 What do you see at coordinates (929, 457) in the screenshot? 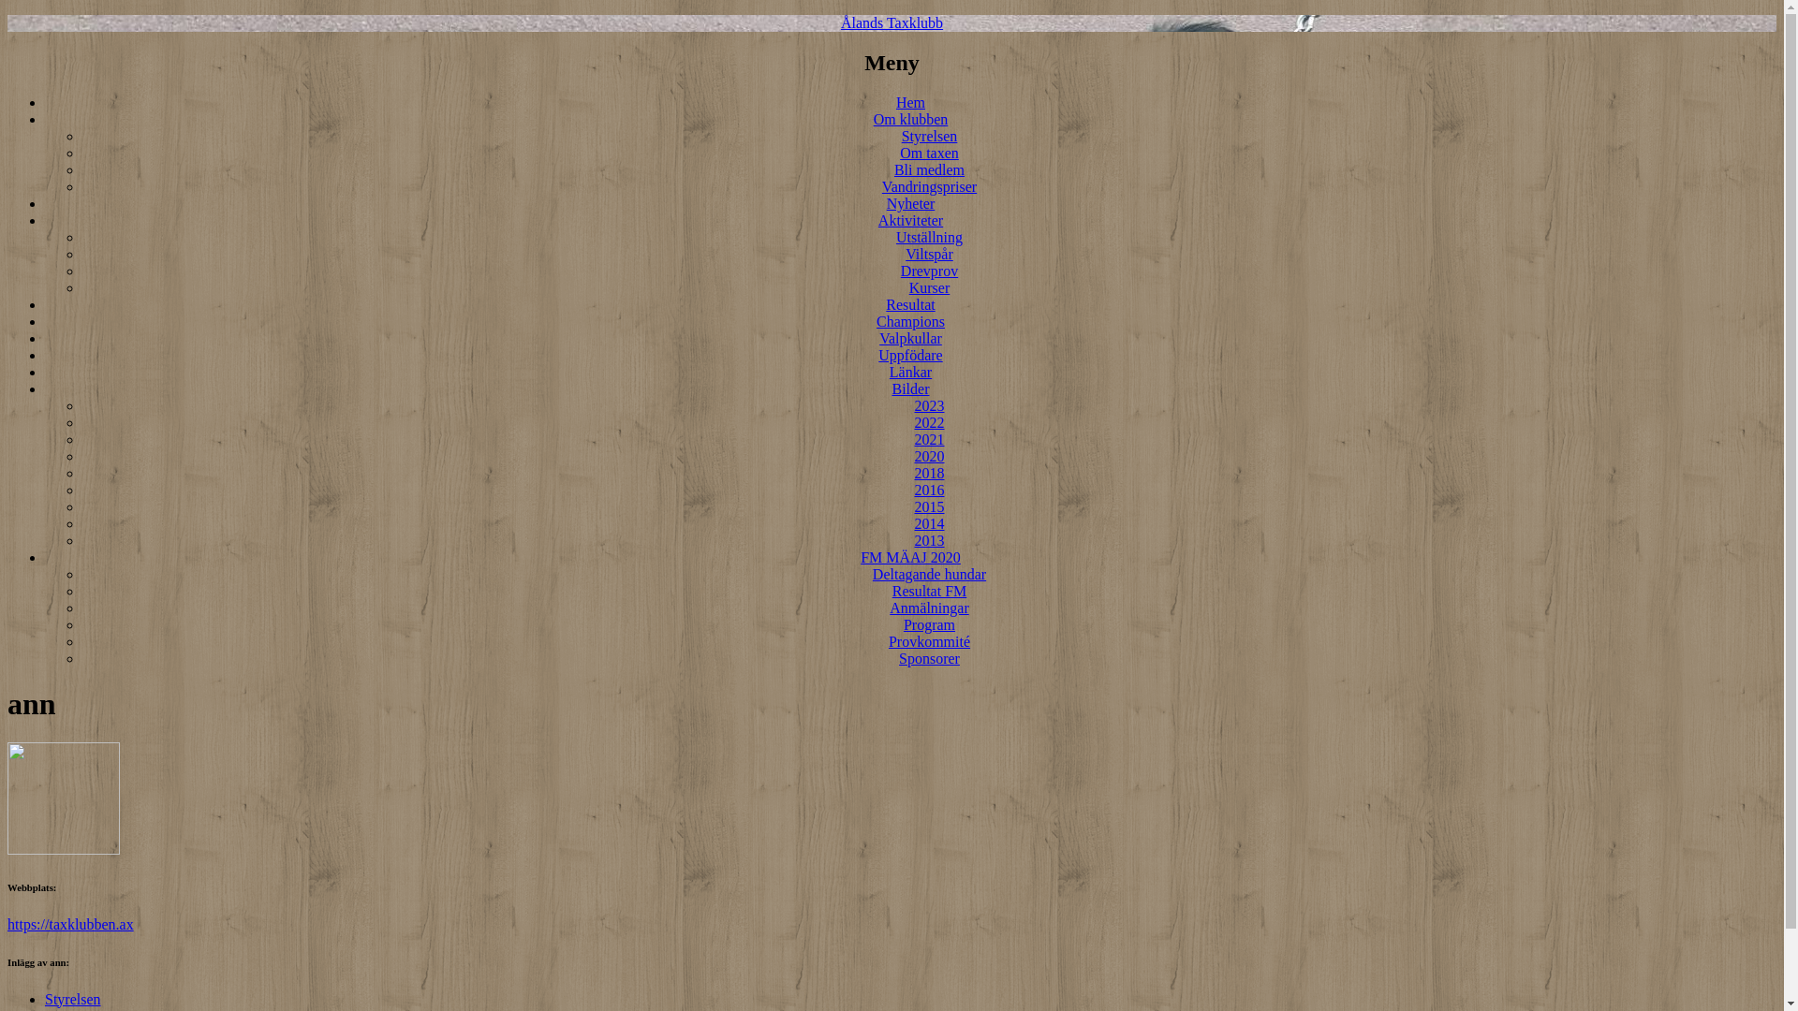
I see `2020` at bounding box center [929, 457].